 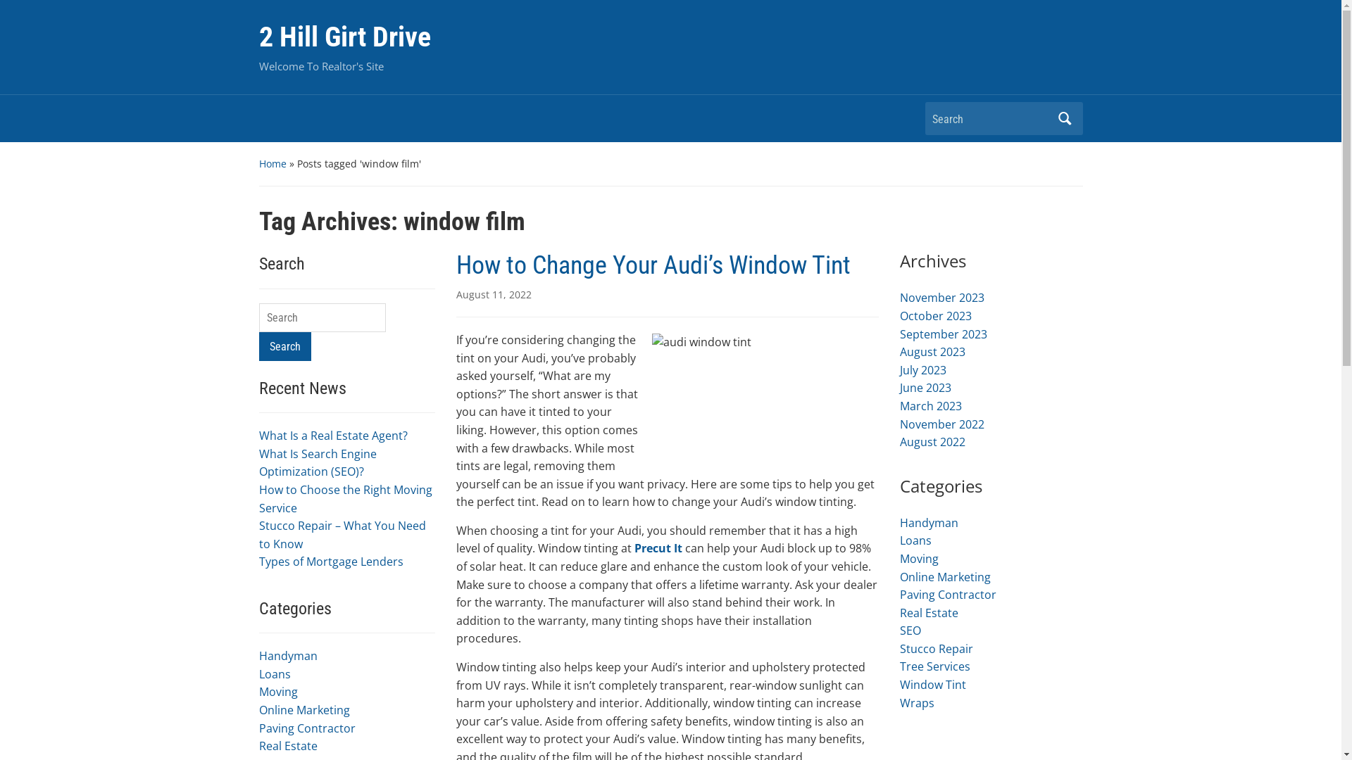 What do you see at coordinates (942, 298) in the screenshot?
I see `November 2023` at bounding box center [942, 298].